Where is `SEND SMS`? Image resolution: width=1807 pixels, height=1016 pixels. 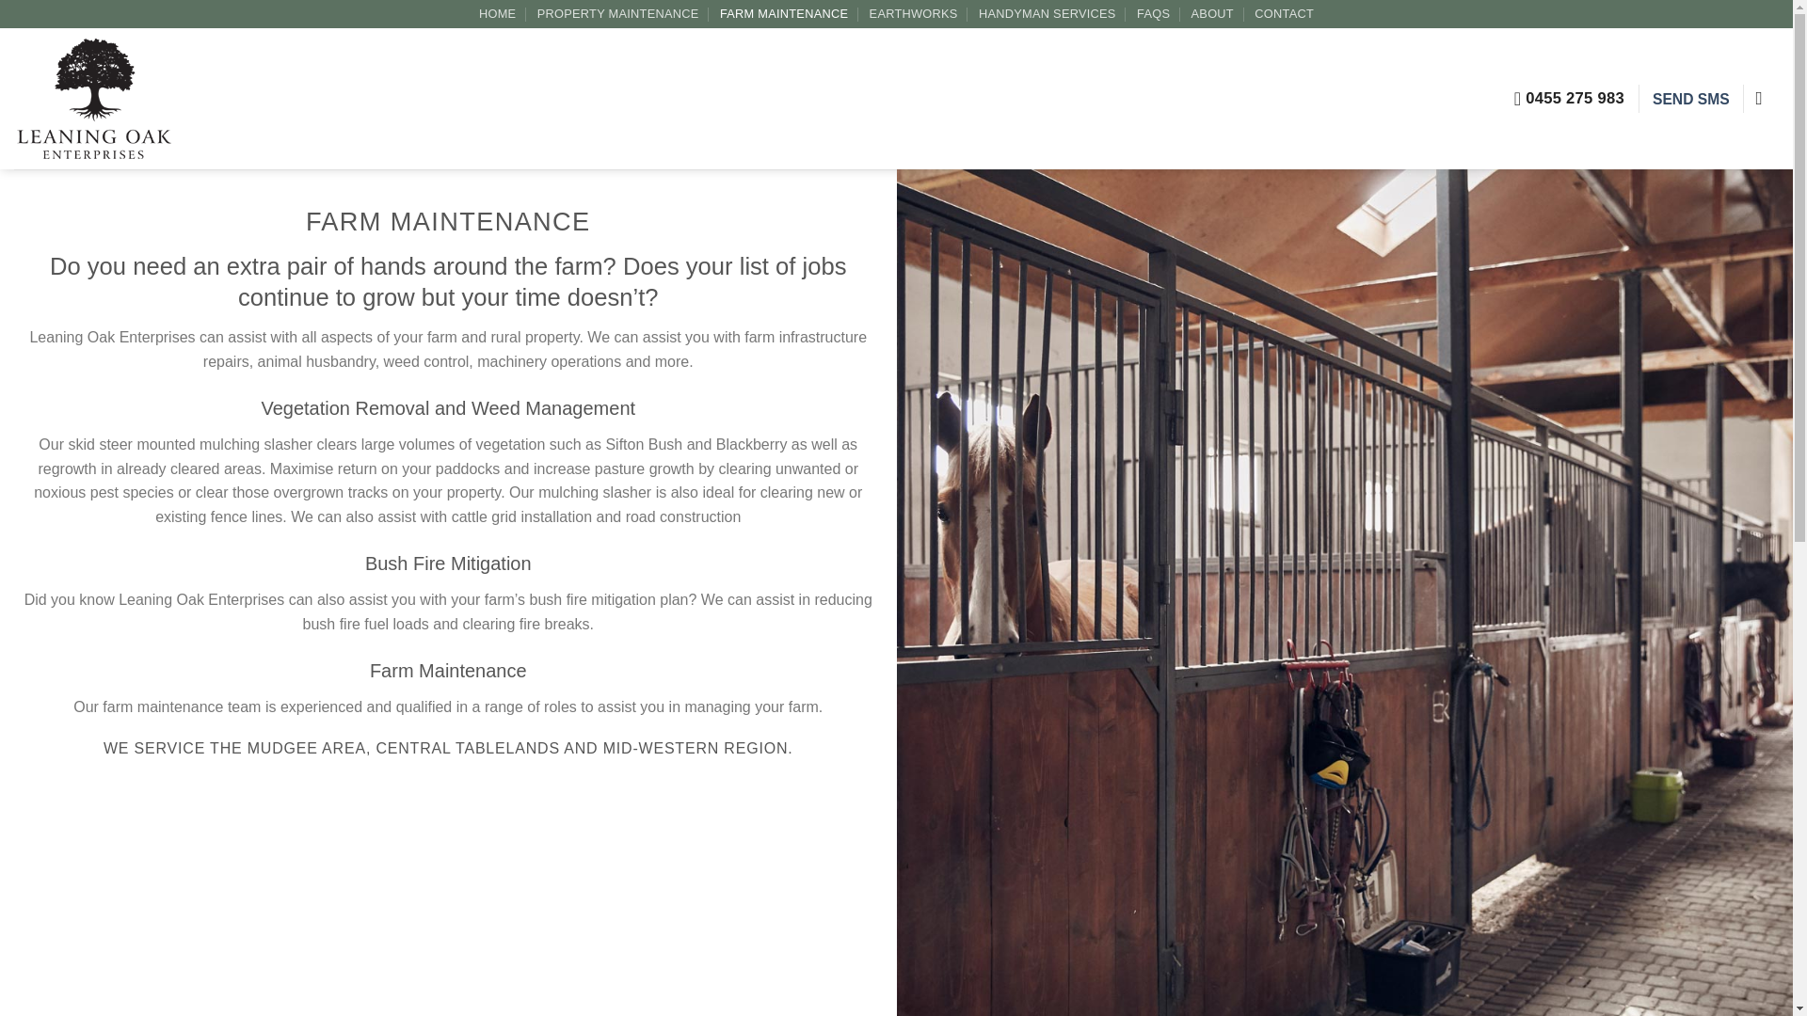 SEND SMS is located at coordinates (1690, 100).